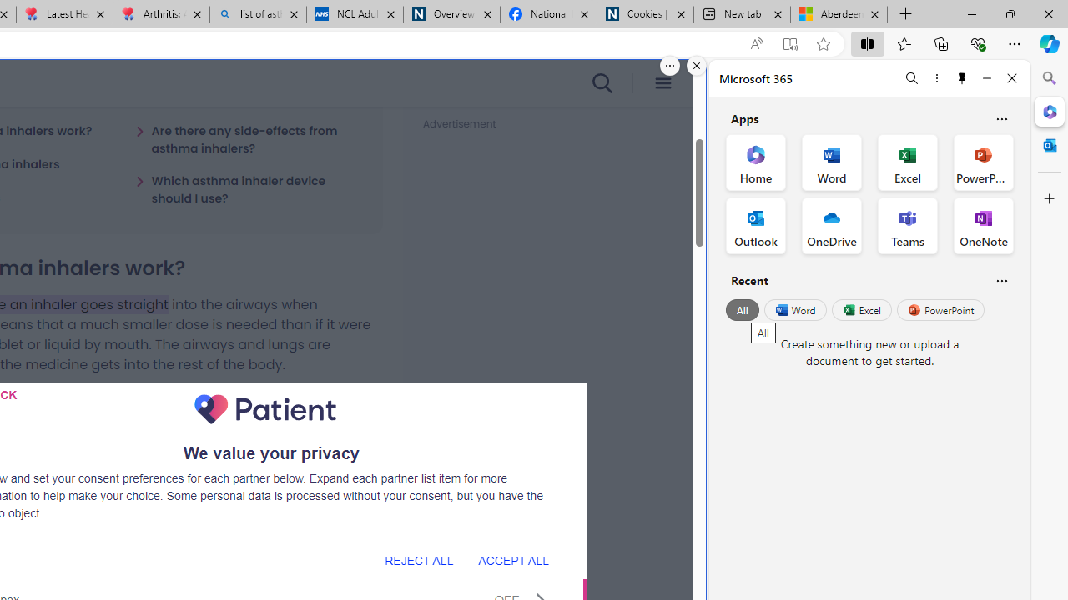  What do you see at coordinates (908, 225) in the screenshot?
I see `Teams Office App` at bounding box center [908, 225].